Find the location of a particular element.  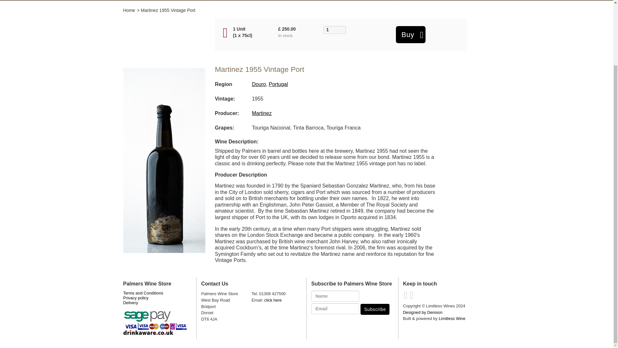

Martinez is located at coordinates (262, 113).